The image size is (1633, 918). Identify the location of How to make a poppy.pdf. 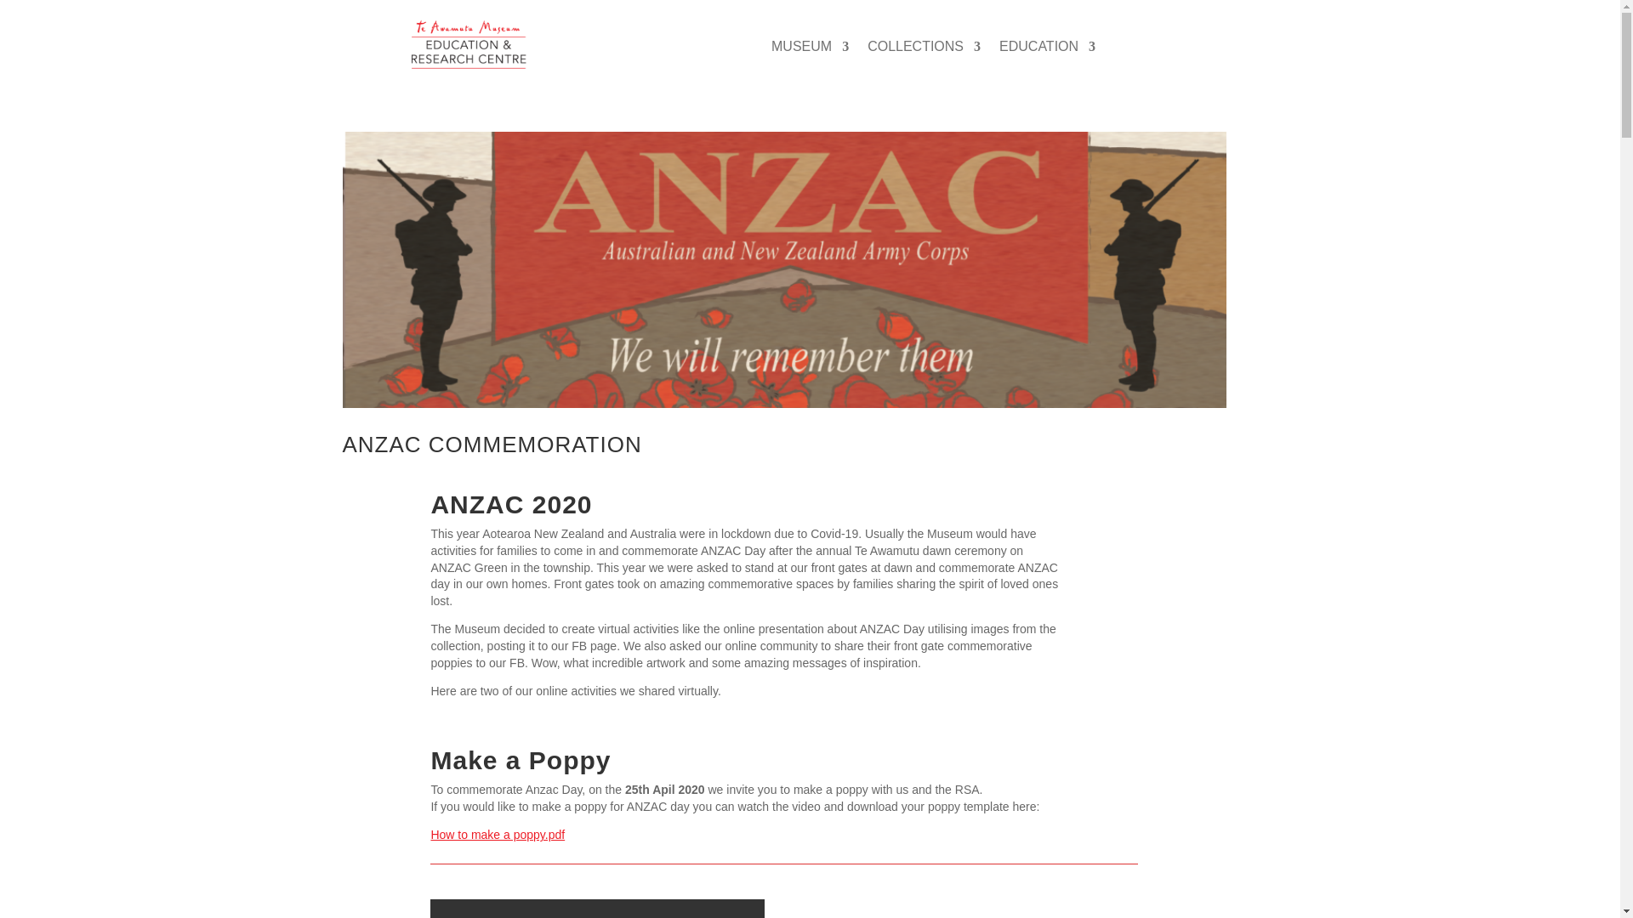
(498, 835).